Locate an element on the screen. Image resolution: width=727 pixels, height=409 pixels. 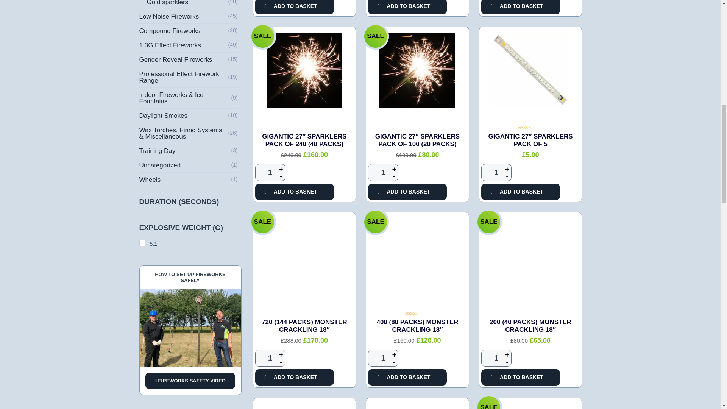
- is located at coordinates (281, 177).